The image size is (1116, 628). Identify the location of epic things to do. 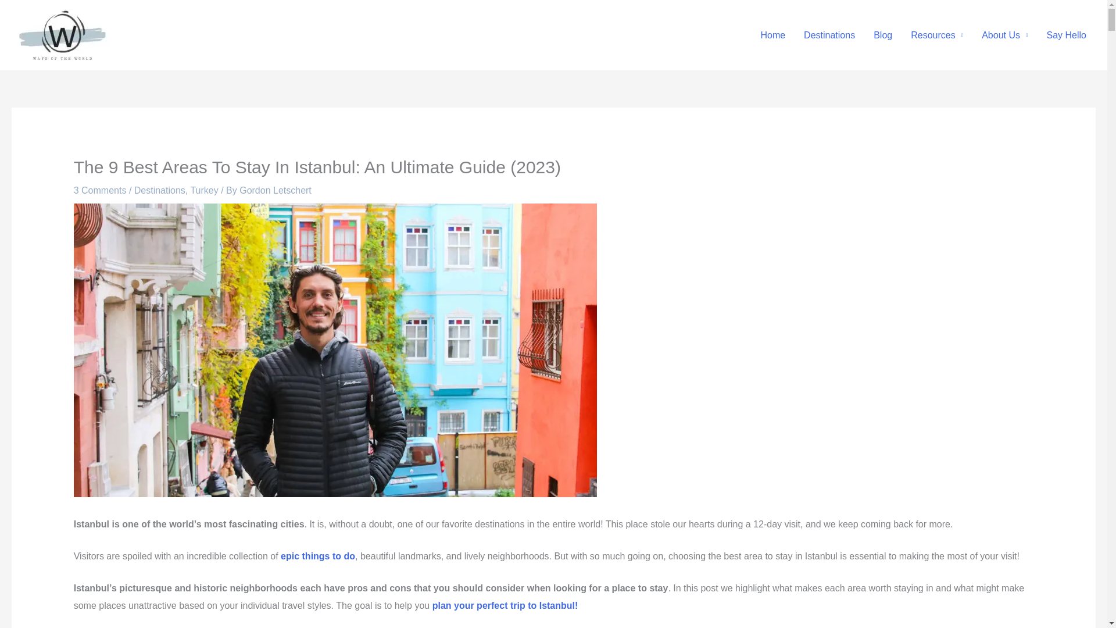
(317, 556).